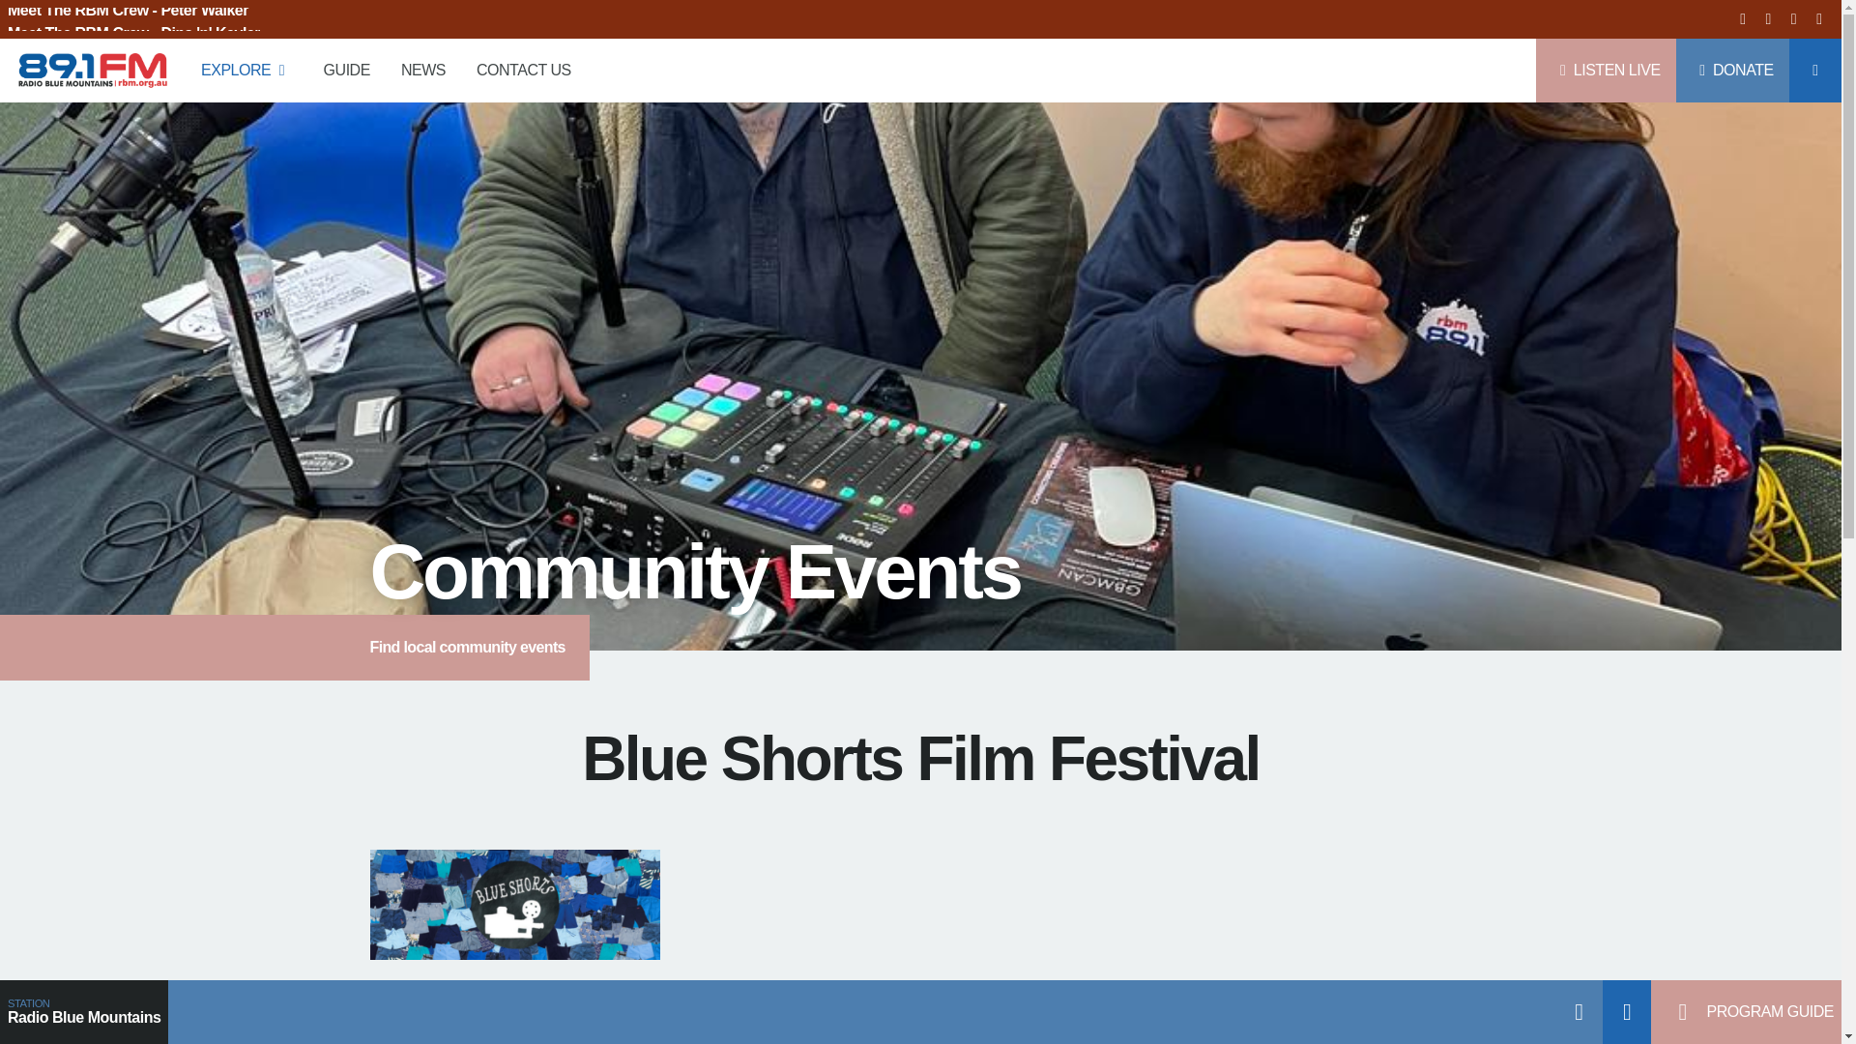  Describe the element at coordinates (346, 70) in the screenshot. I see `GUIDE` at that location.